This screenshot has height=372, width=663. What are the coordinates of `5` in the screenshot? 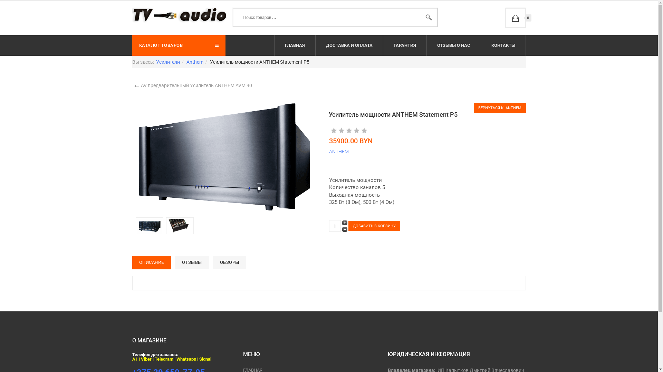 It's located at (349, 131).